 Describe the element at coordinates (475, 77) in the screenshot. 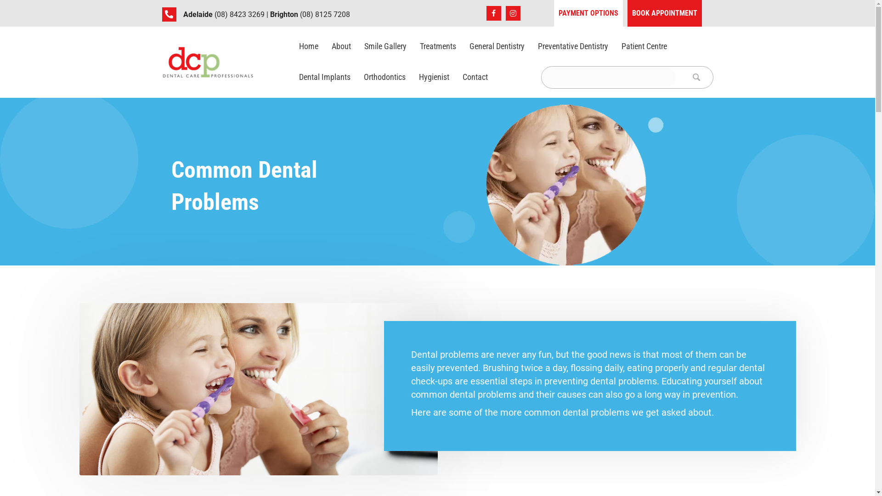

I see `Contact` at that location.